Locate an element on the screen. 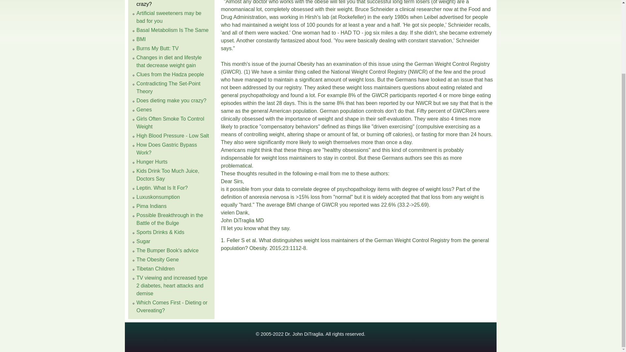 This screenshot has width=626, height=352. The Obesity Gene is located at coordinates (157, 259).